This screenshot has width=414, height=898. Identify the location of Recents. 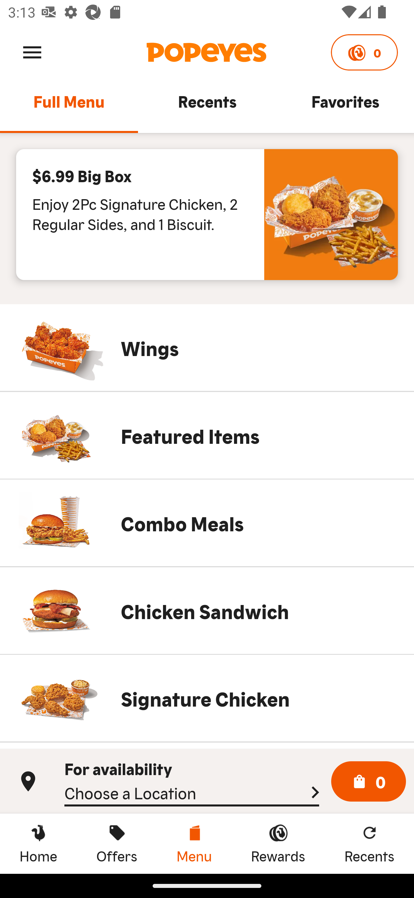
(207, 106).